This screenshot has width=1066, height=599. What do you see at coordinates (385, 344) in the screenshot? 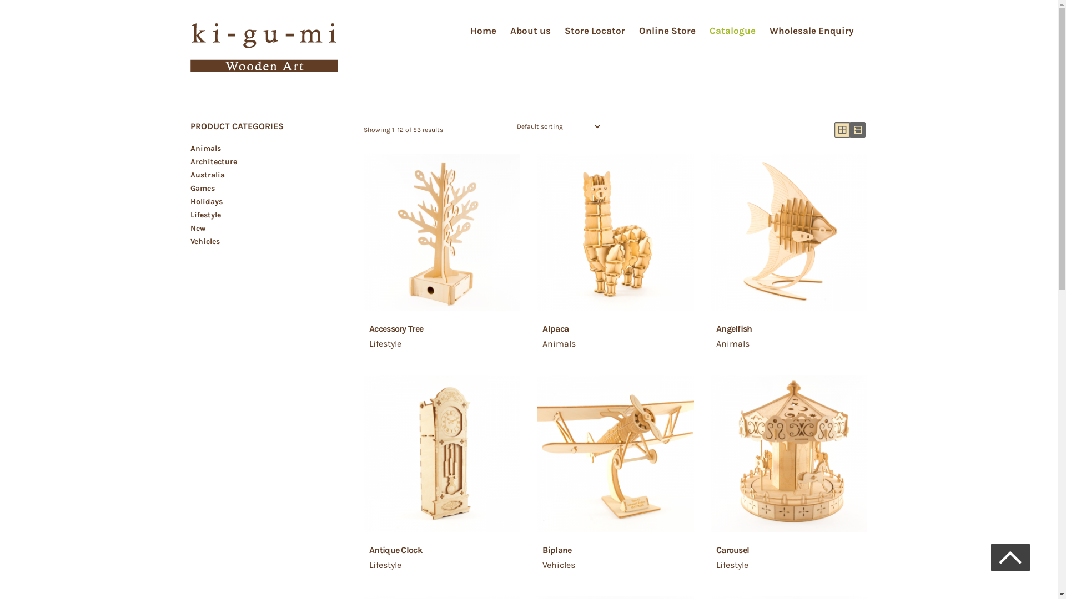
I see `Lifestyle` at bounding box center [385, 344].